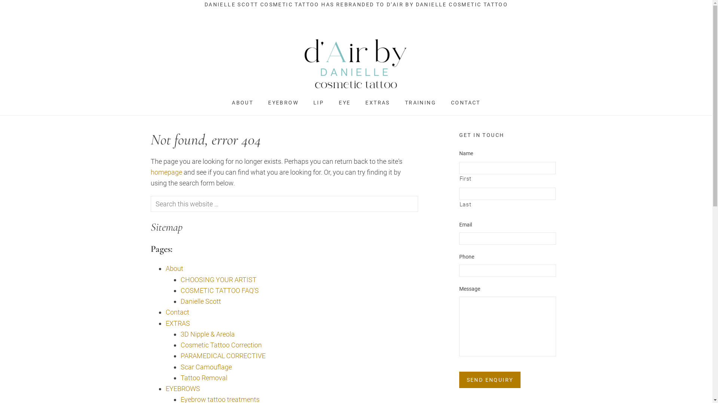 The height and width of the screenshot is (403, 718). I want to click on CONTACT, so click(466, 103).